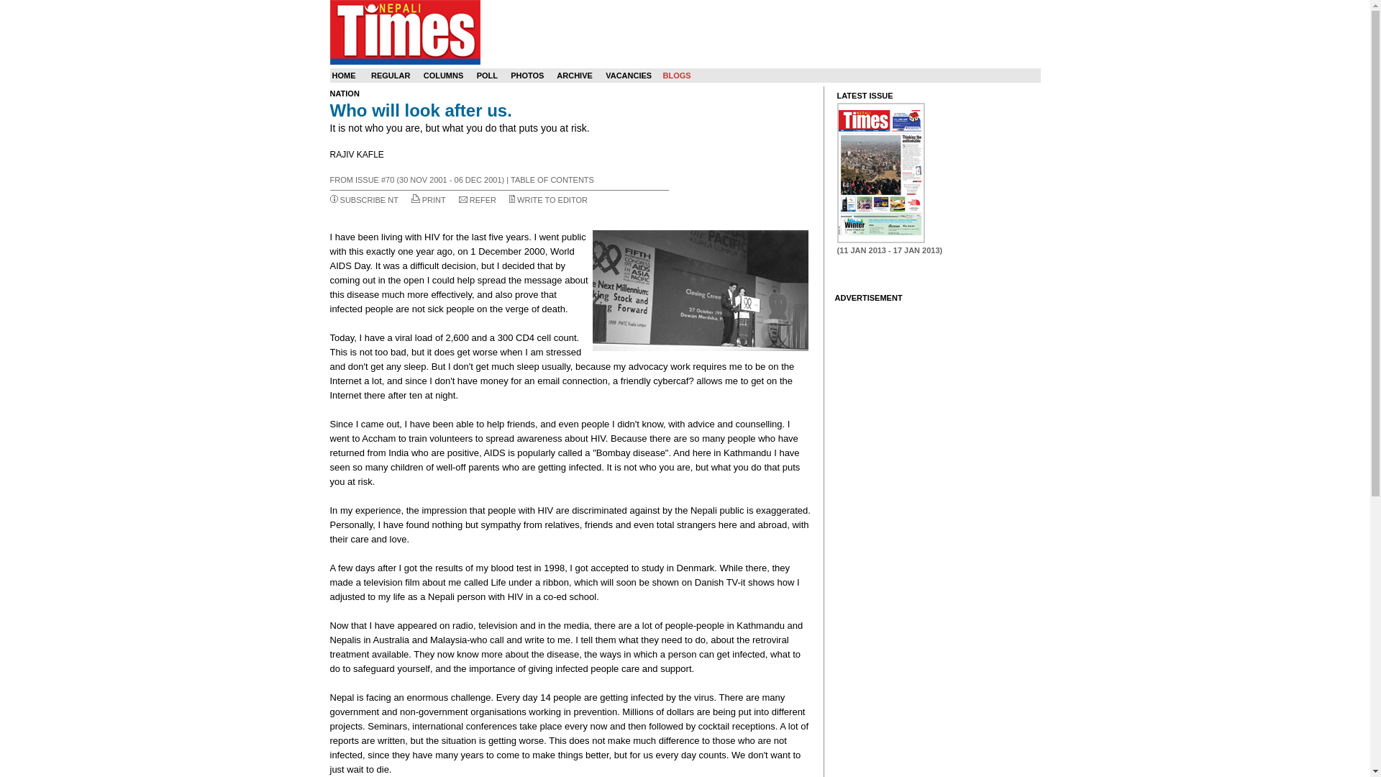 This screenshot has width=1381, height=777. I want to click on POLL, so click(486, 76).